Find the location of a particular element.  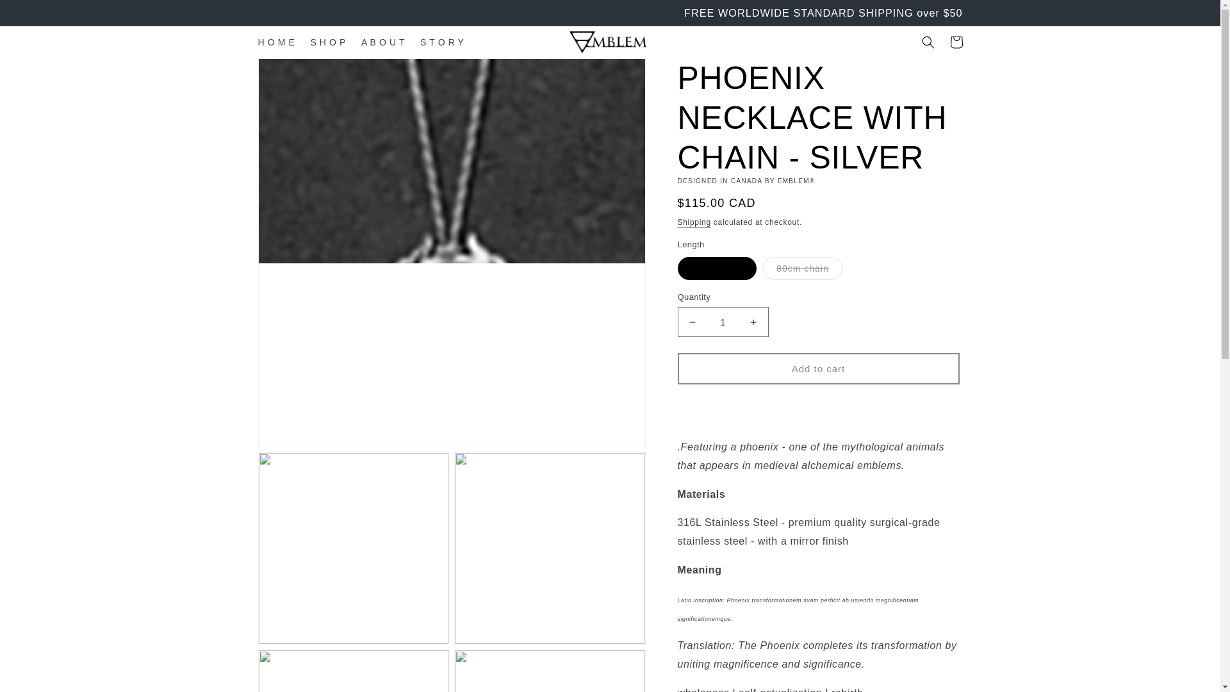

H O M E is located at coordinates (275, 42).